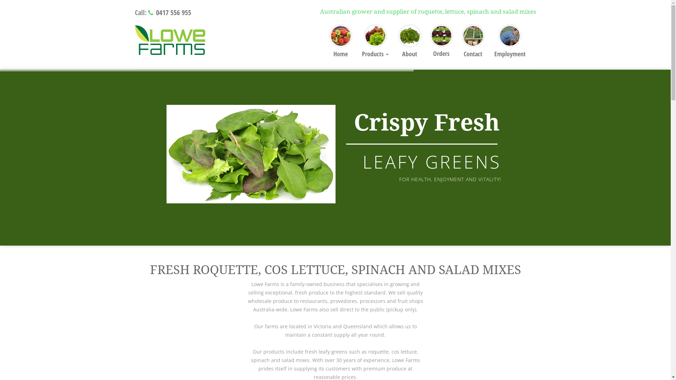 Image resolution: width=676 pixels, height=380 pixels. I want to click on Factory Spinach, so click(204, 235).